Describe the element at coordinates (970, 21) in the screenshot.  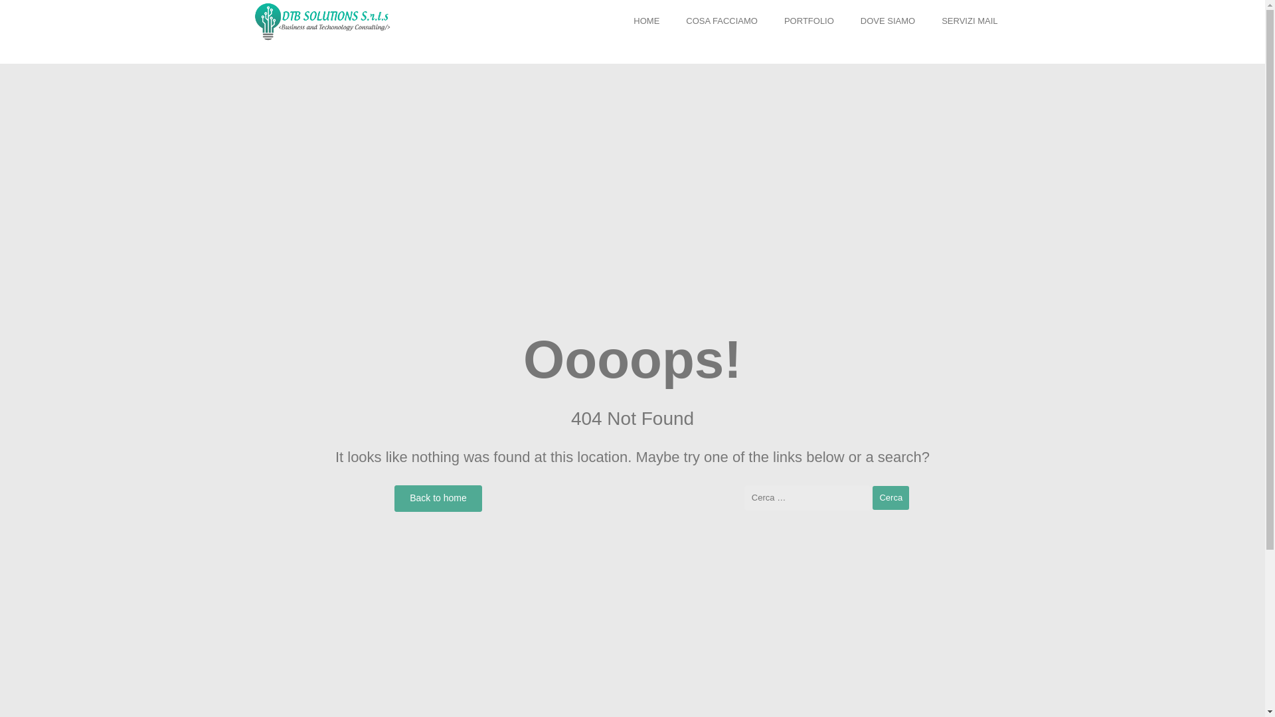
I see `SERVIZI MAIL` at that location.